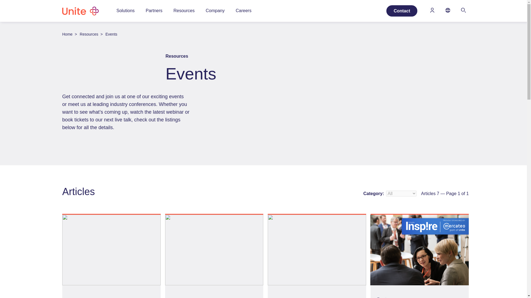  Describe the element at coordinates (432, 11) in the screenshot. I see `Login` at that location.